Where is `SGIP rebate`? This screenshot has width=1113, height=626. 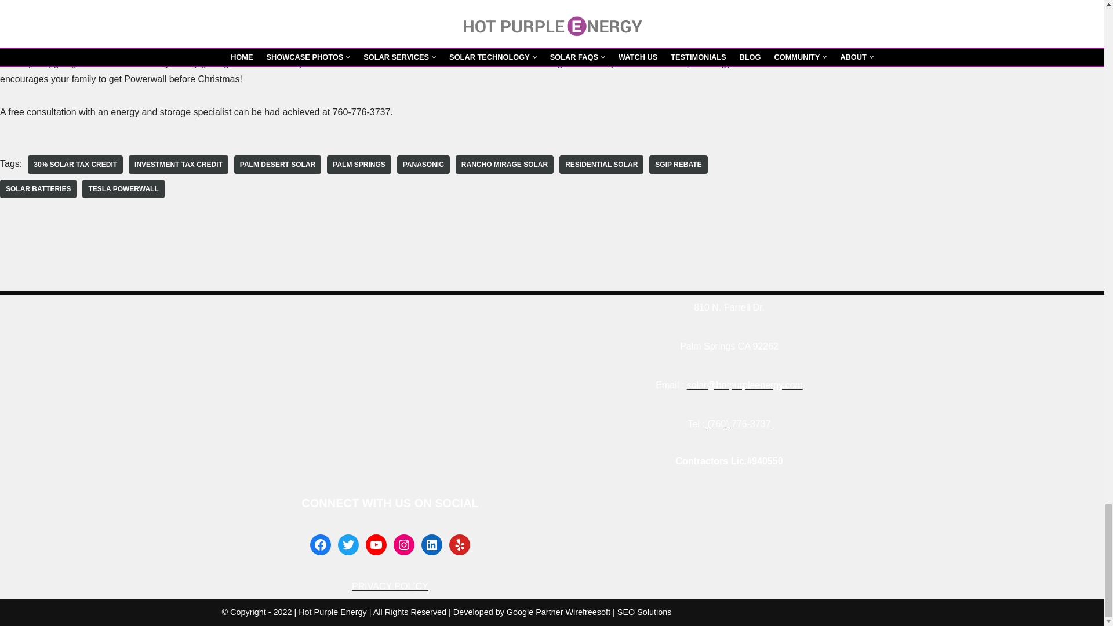 SGIP rebate is located at coordinates (678, 165).